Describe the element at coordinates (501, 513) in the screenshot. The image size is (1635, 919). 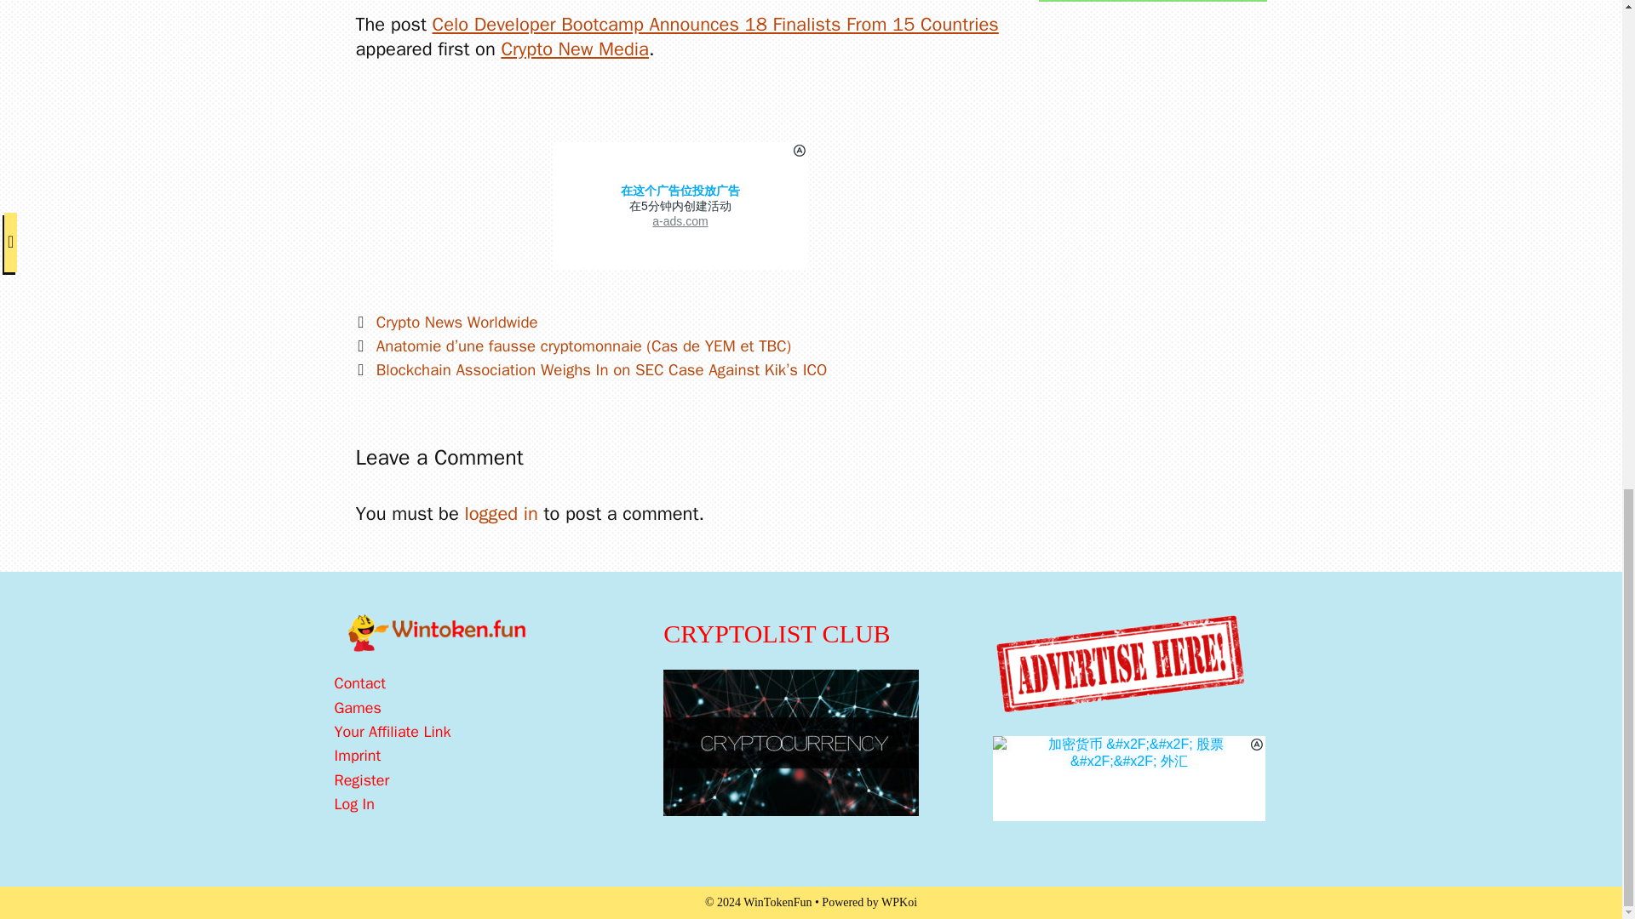
I see `logged in` at that location.